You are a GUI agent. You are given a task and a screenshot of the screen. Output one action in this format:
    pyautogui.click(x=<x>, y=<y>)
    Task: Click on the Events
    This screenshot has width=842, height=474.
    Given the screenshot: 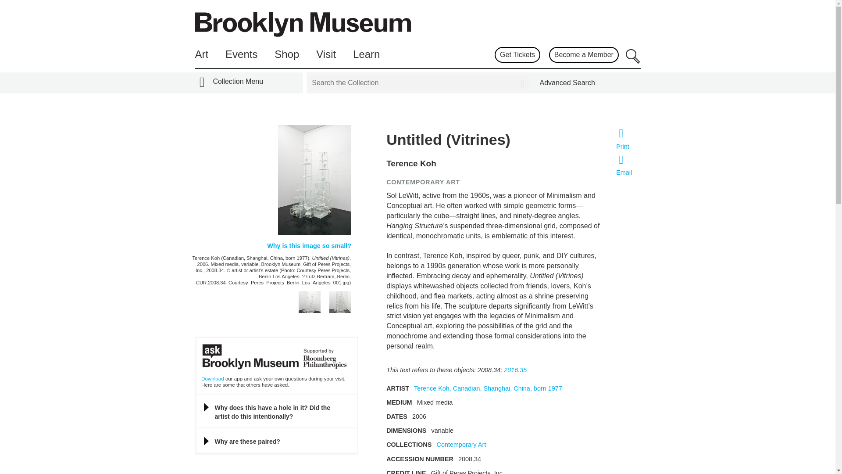 What is the action you would take?
    pyautogui.click(x=241, y=54)
    